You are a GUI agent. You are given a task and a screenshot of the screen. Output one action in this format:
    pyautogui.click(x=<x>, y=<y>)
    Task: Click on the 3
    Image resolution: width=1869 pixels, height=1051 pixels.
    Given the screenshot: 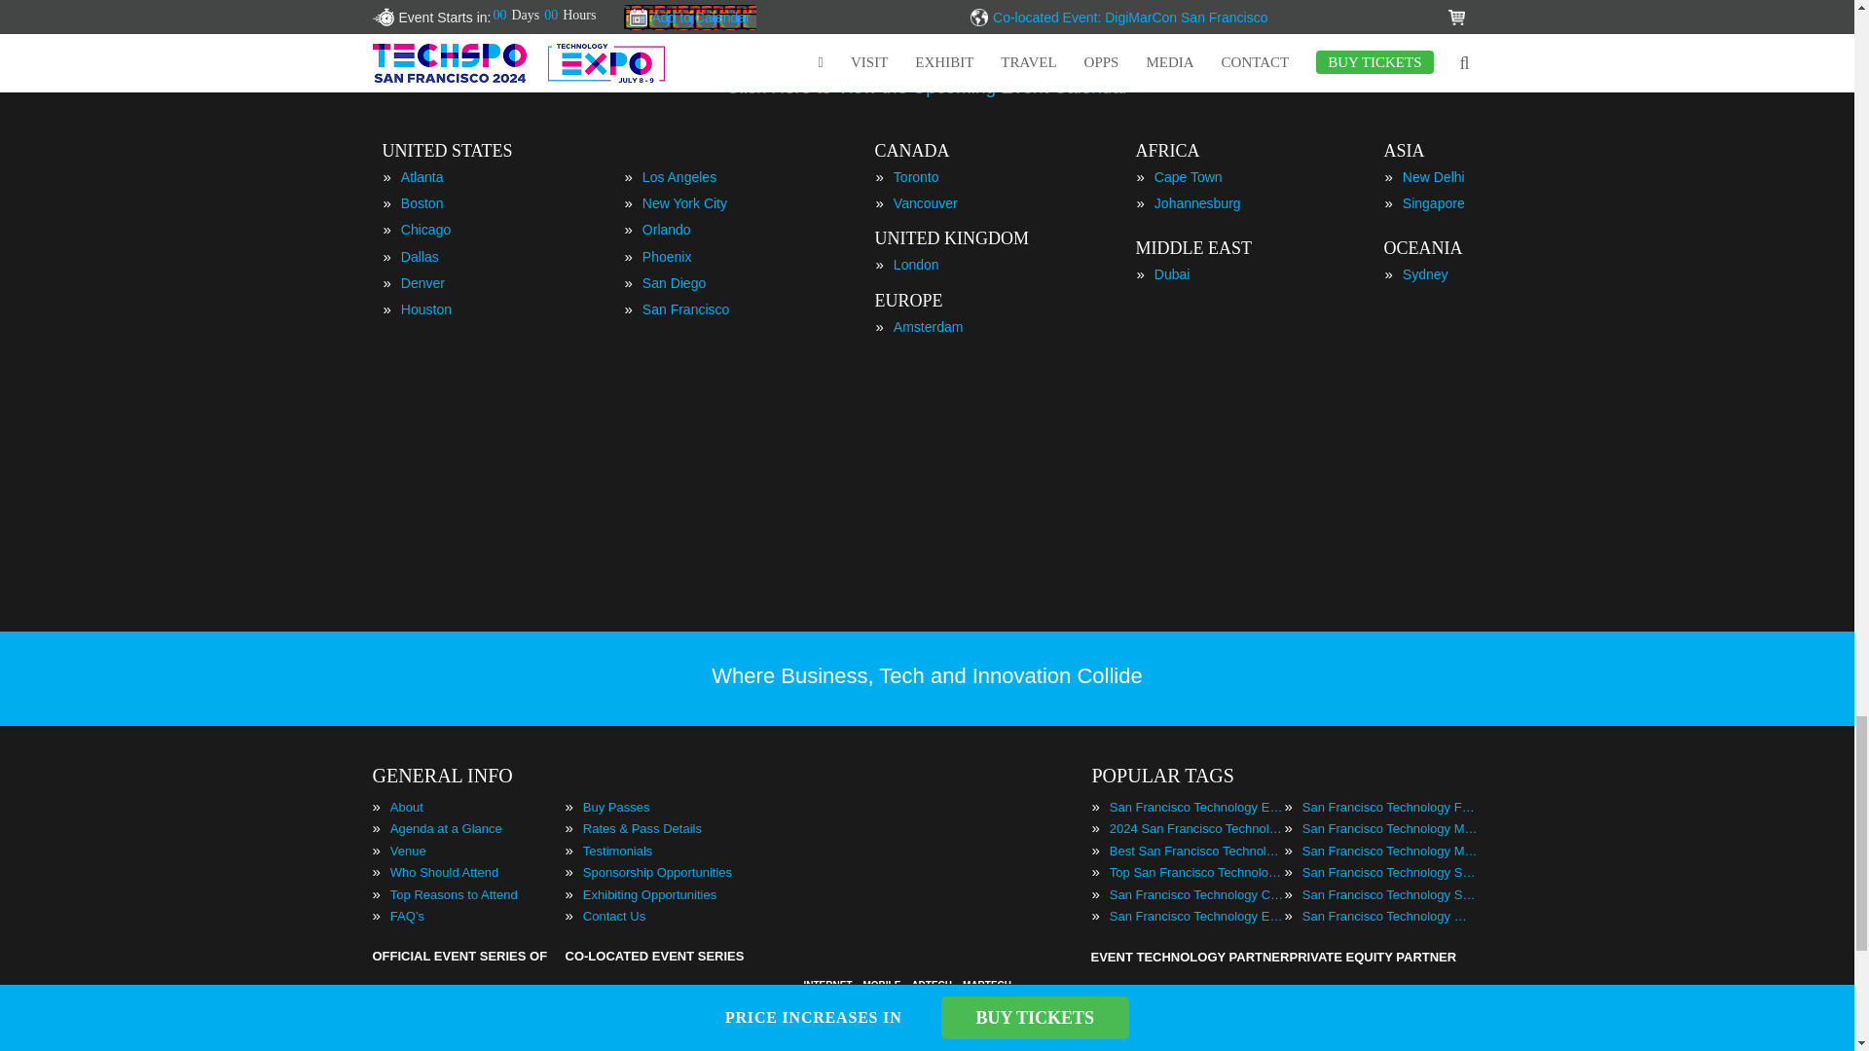 What is the action you would take?
    pyautogui.click(x=987, y=54)
    